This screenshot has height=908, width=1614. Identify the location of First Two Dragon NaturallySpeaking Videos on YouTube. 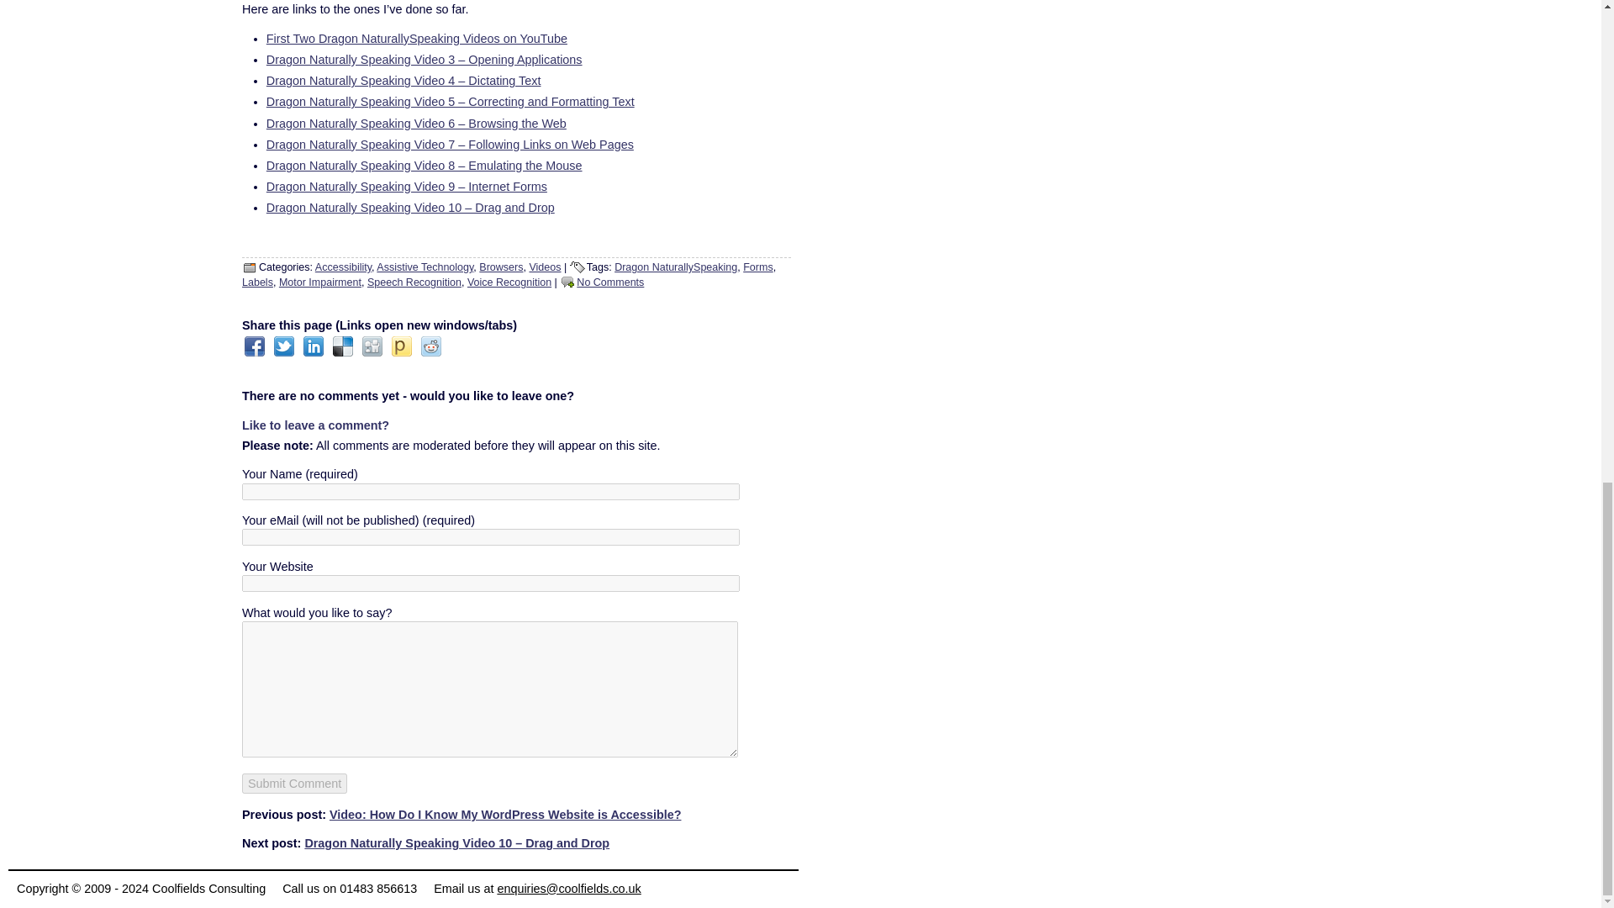
(417, 39).